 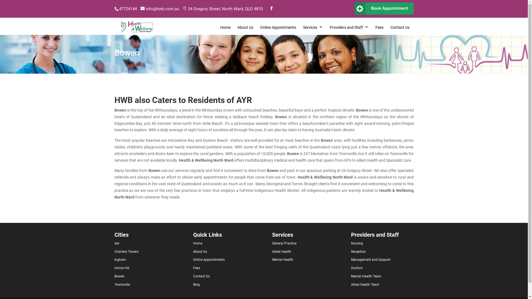 I want to click on Home, so click(x=198, y=243).